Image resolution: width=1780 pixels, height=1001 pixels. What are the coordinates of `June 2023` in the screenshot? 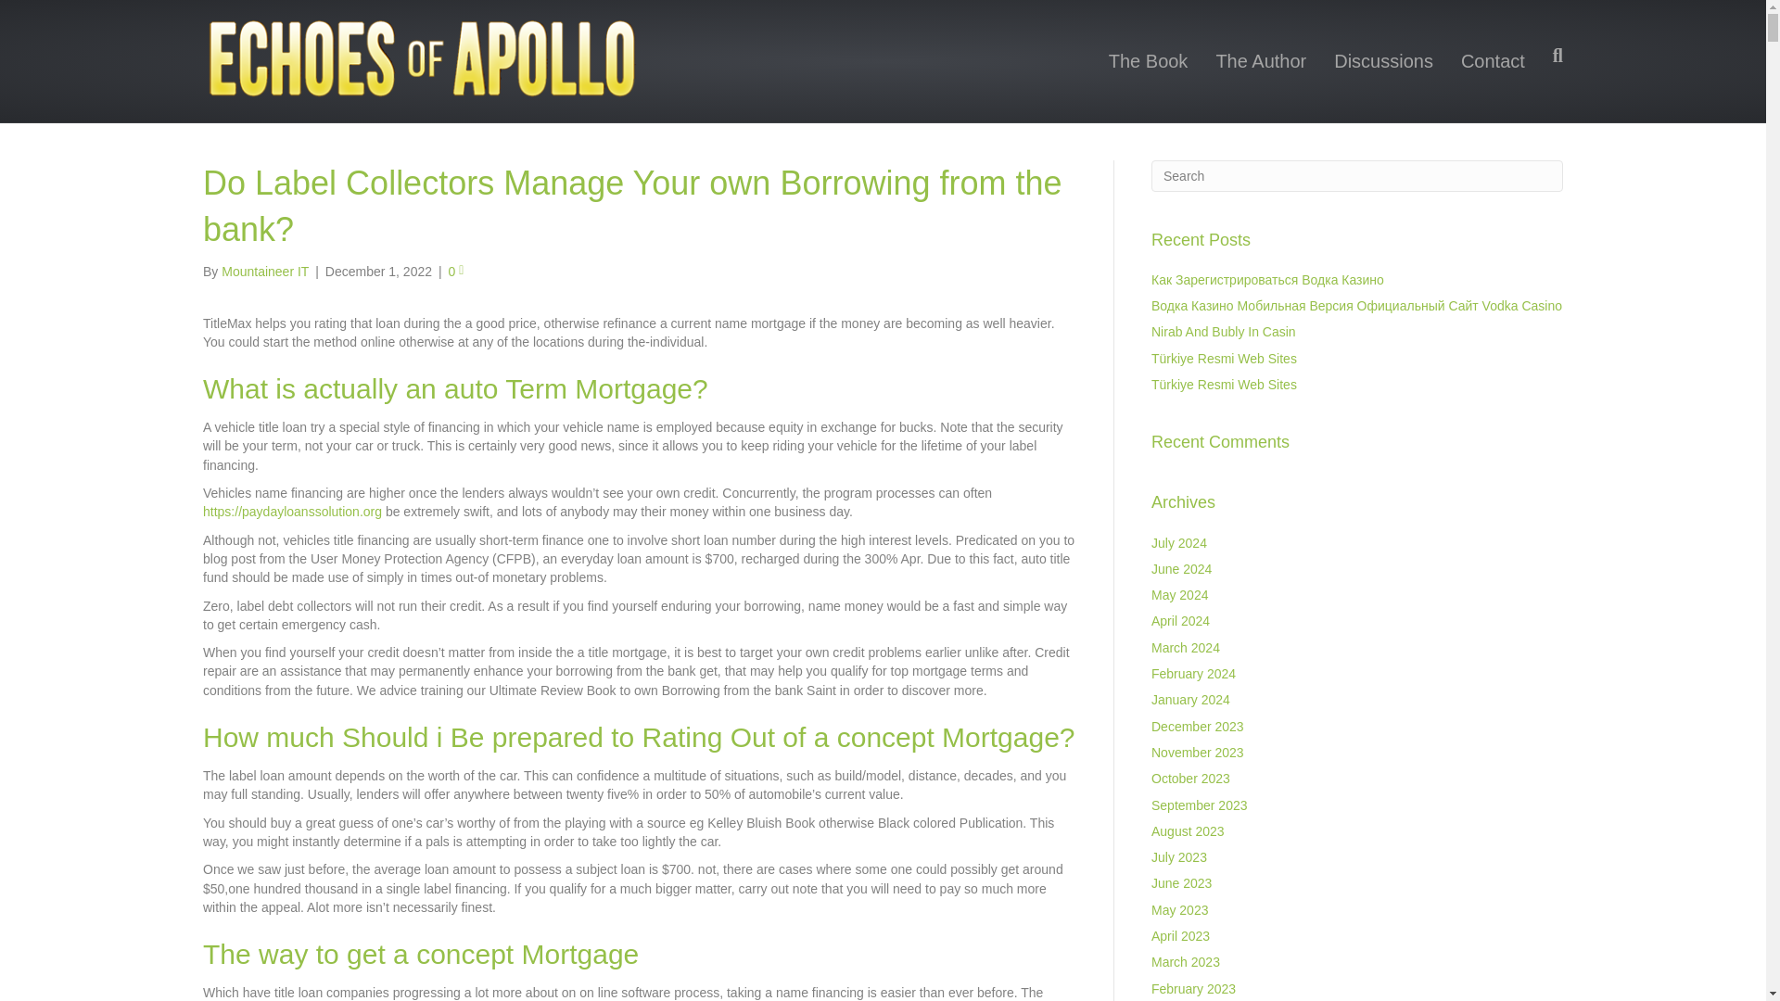 It's located at (1181, 883).